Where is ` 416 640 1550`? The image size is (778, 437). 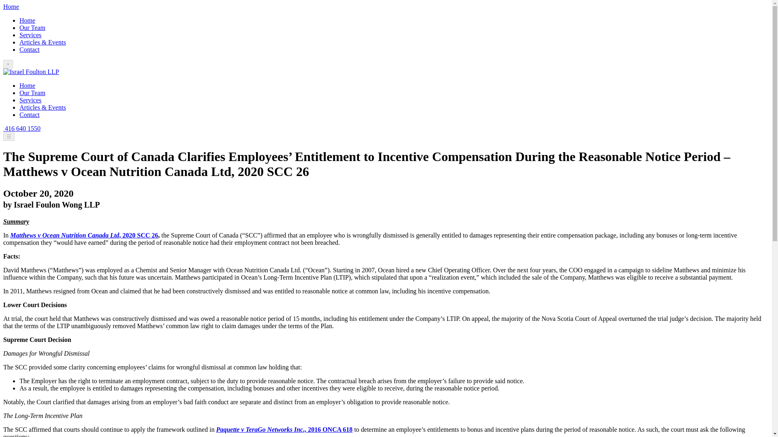  416 640 1550 is located at coordinates (21, 128).